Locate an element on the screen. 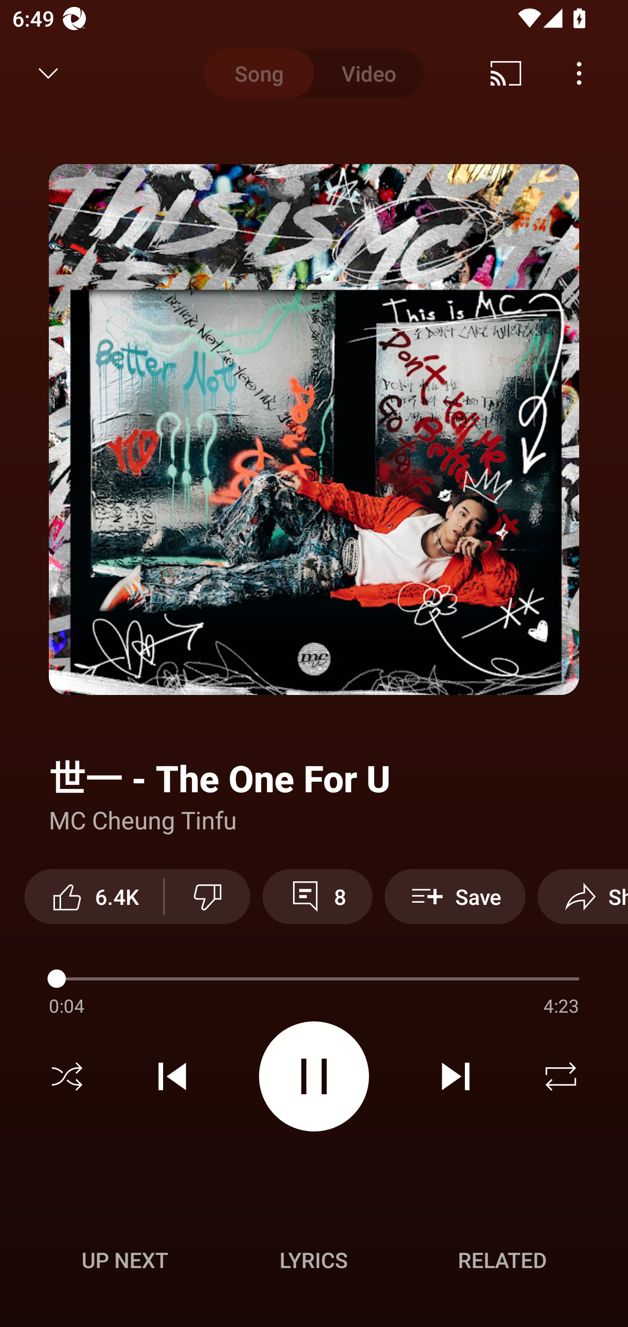 The width and height of the screenshot is (628, 1327). Minimize is located at coordinates (48, 73).